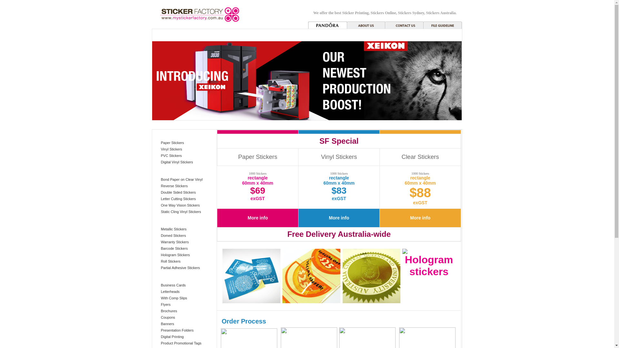 The height and width of the screenshot is (348, 619). What do you see at coordinates (178, 192) in the screenshot?
I see `Double Sided Stickers` at bounding box center [178, 192].